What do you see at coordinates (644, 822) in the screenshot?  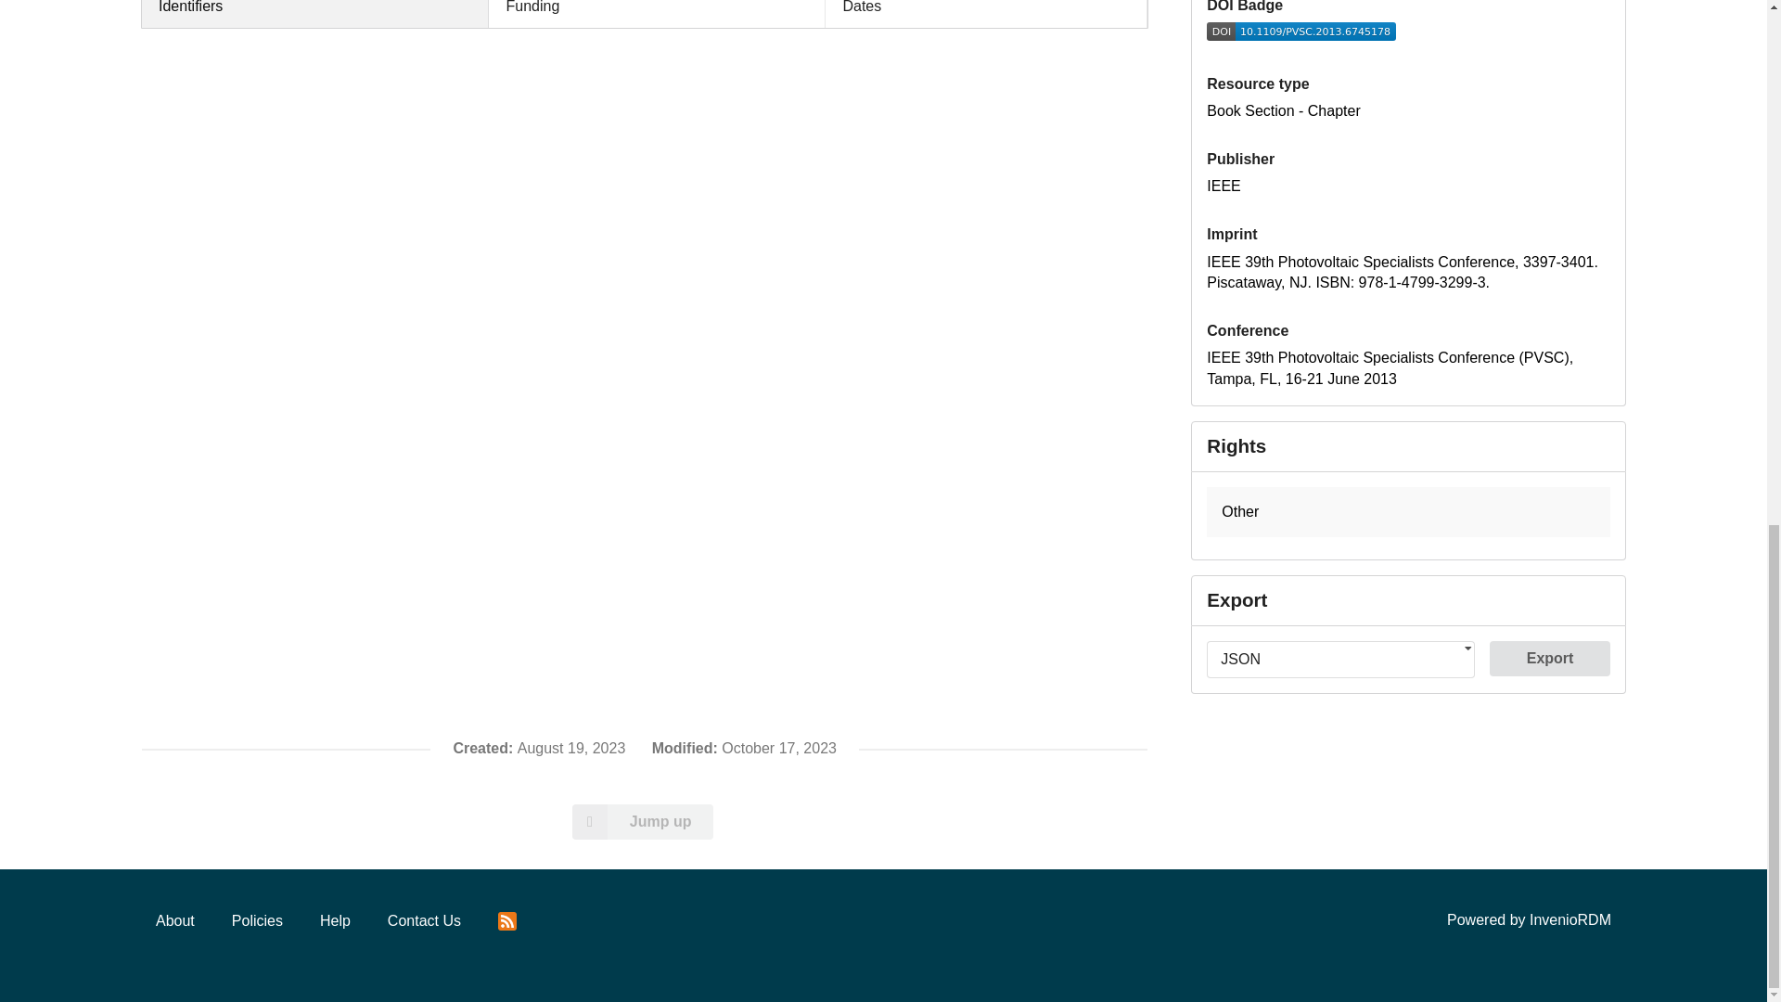 I see `Jump up` at bounding box center [644, 822].